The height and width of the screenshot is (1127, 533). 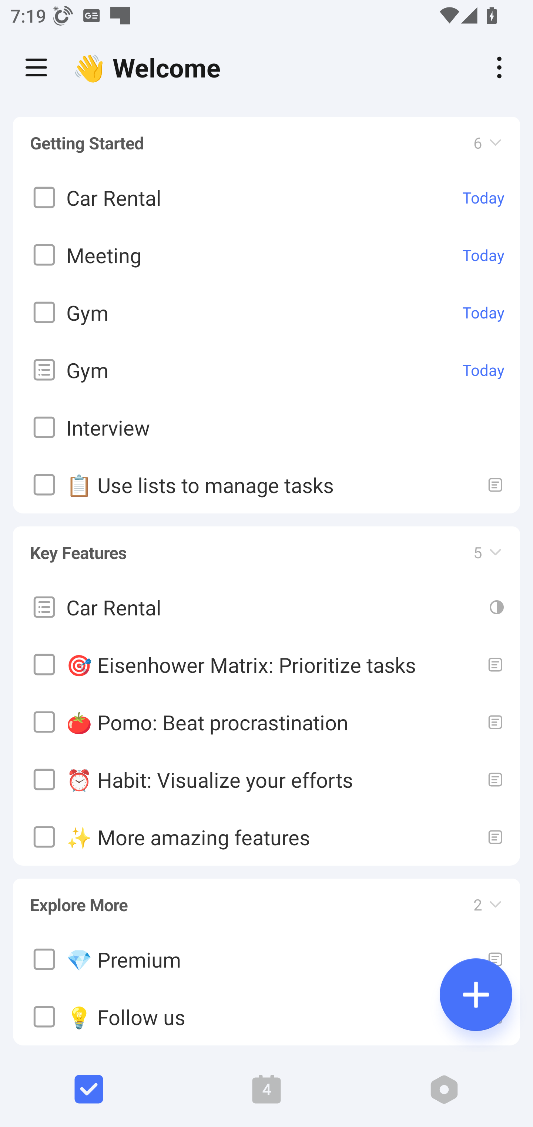 What do you see at coordinates (266, 664) in the screenshot?
I see `🎯 Eisenhower Matrix: Prioritize tasks` at bounding box center [266, 664].